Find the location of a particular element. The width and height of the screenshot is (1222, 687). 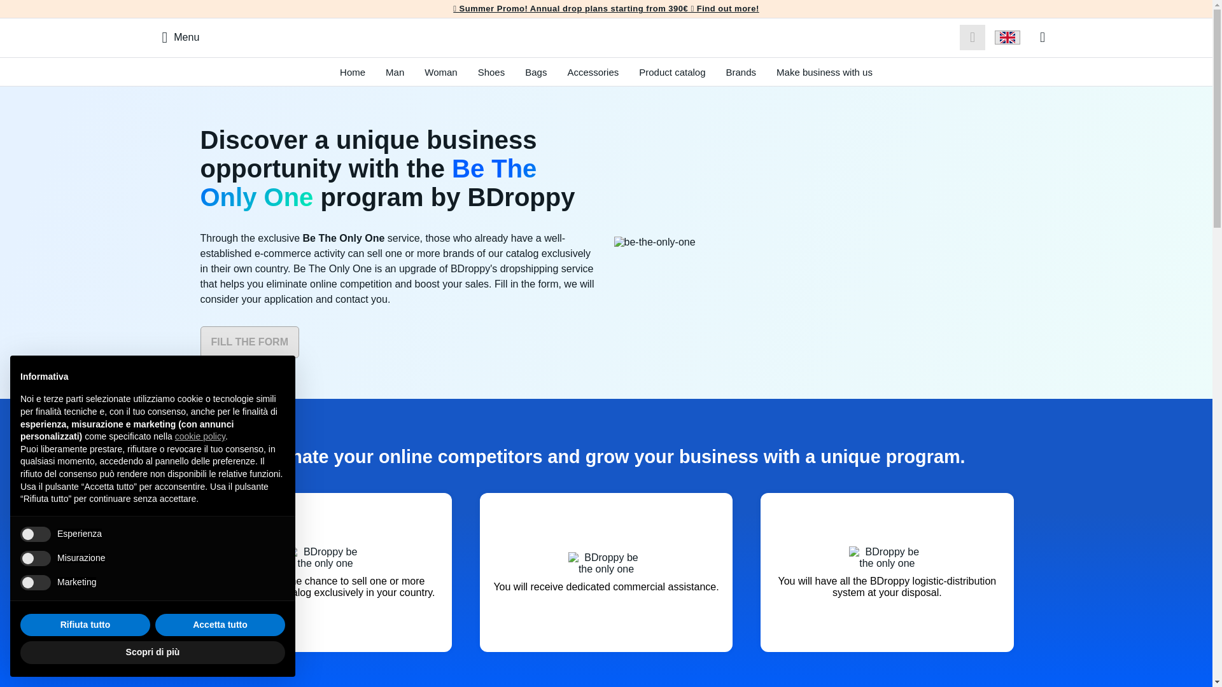

FILL THE FORM is located at coordinates (249, 342).